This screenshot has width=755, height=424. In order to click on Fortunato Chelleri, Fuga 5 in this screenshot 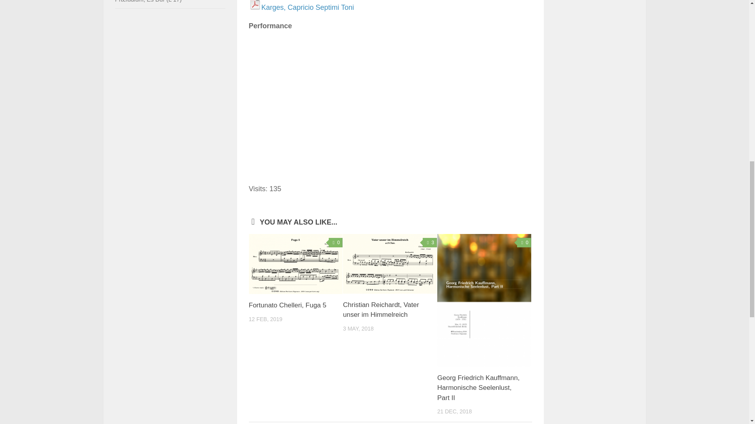, I will do `click(287, 305)`.